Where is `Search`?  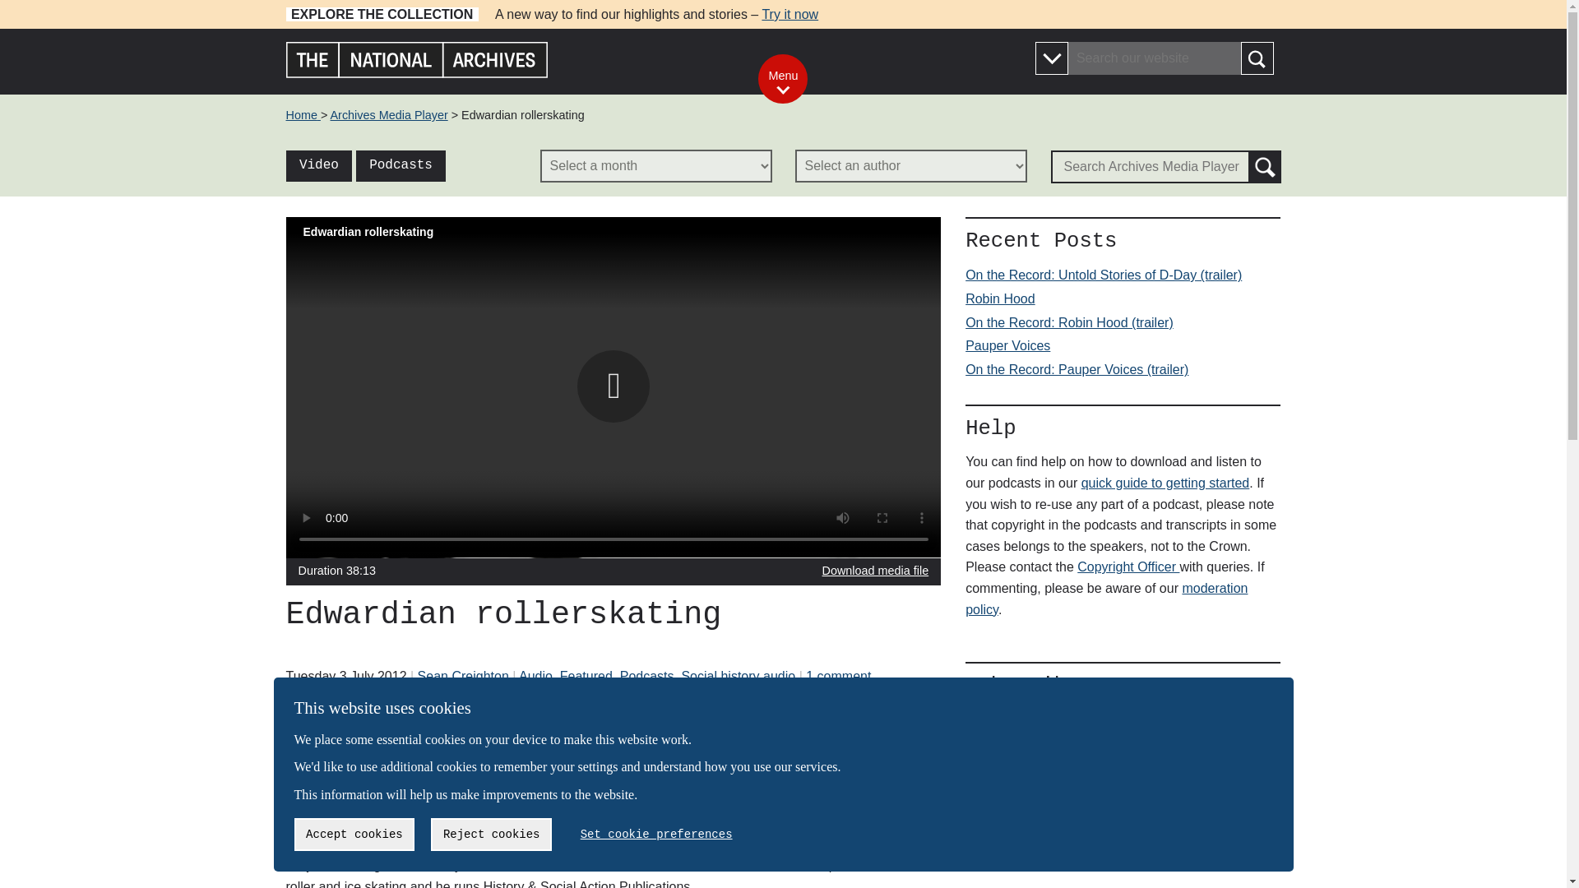
Search is located at coordinates (1265, 166).